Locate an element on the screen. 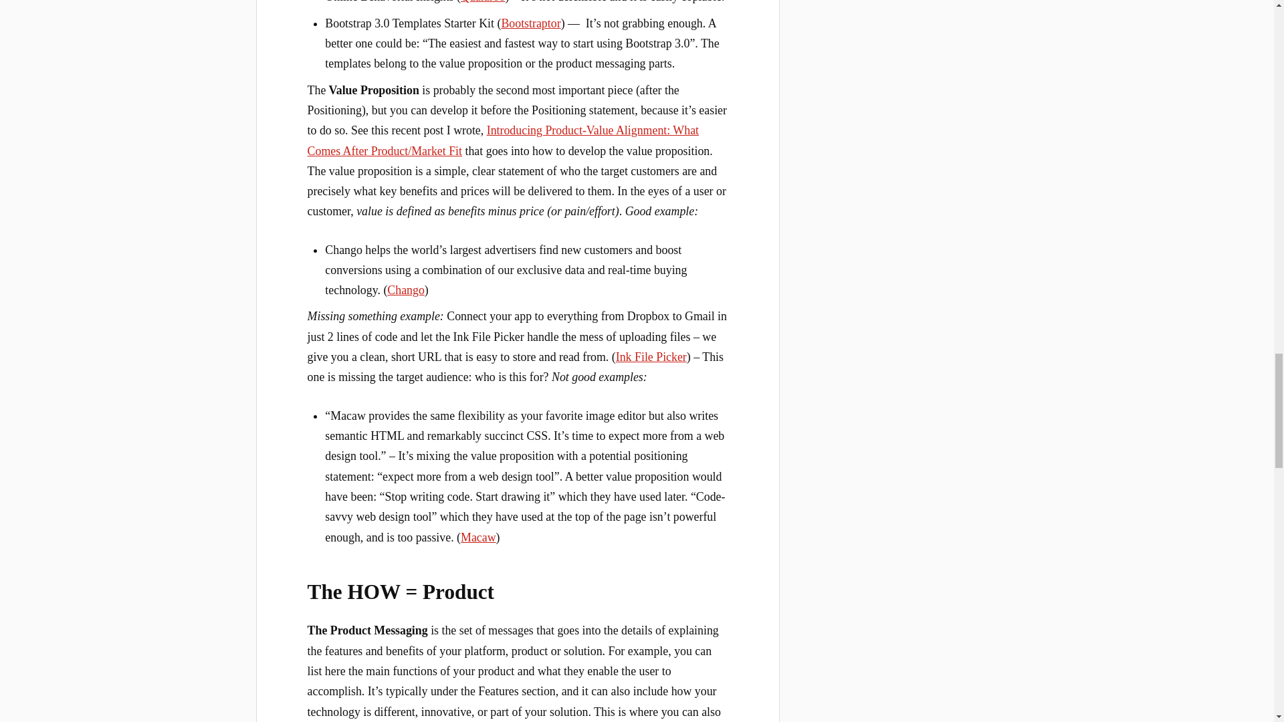  Macaw is located at coordinates (478, 537).